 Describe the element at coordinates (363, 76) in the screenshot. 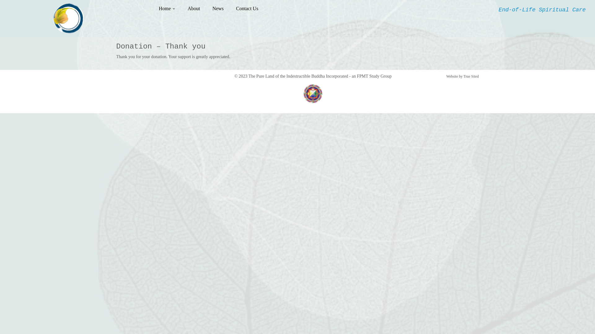

I see `FPMT` at that location.